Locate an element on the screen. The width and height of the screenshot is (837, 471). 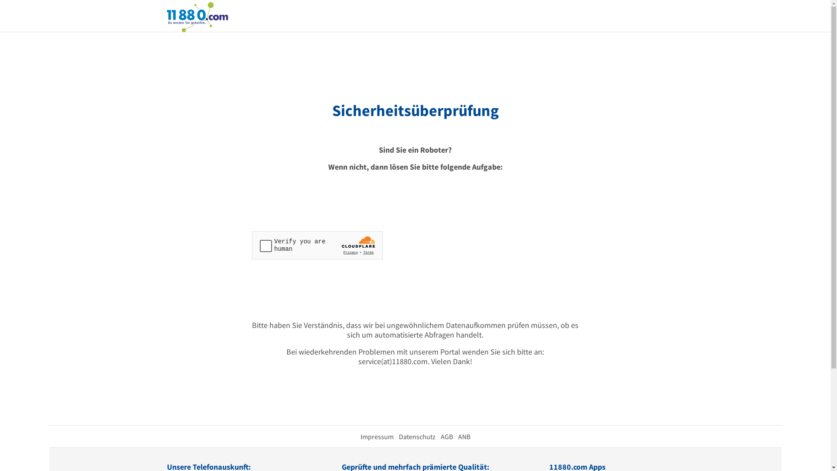
Impressum is located at coordinates (377, 437).